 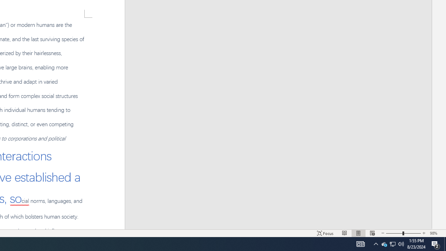 What do you see at coordinates (436, 244) in the screenshot?
I see `Action Center, 2 new notifications` at bounding box center [436, 244].